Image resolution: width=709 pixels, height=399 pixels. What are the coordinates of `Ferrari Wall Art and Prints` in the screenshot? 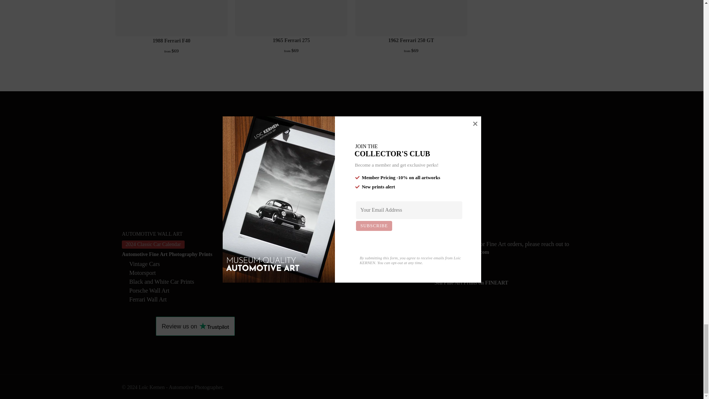 It's located at (199, 299).